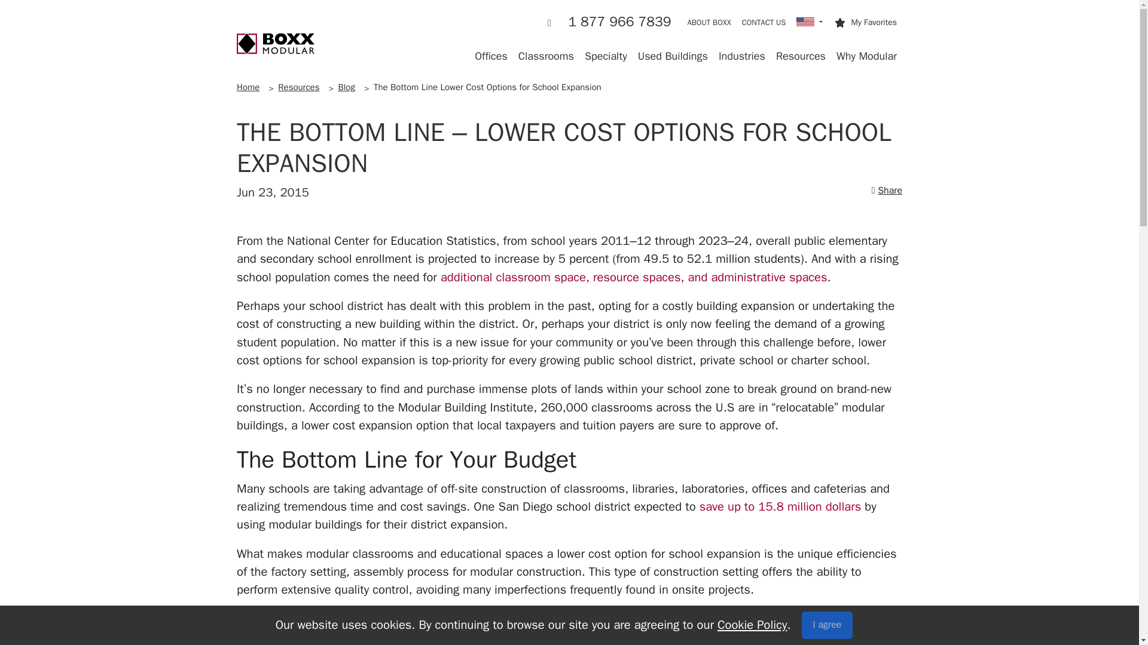 This screenshot has height=645, width=1148. Describe the element at coordinates (827, 625) in the screenshot. I see `I agree` at that location.